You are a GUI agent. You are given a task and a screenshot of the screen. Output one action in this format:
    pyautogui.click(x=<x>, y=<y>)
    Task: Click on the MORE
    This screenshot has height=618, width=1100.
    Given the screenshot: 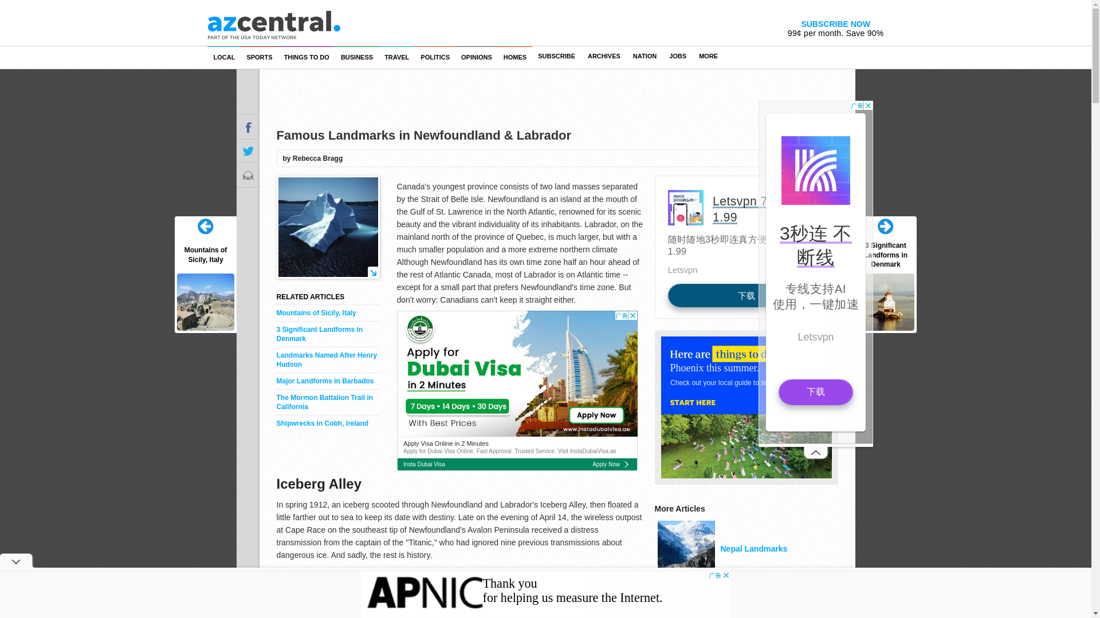 What is the action you would take?
    pyautogui.click(x=708, y=56)
    